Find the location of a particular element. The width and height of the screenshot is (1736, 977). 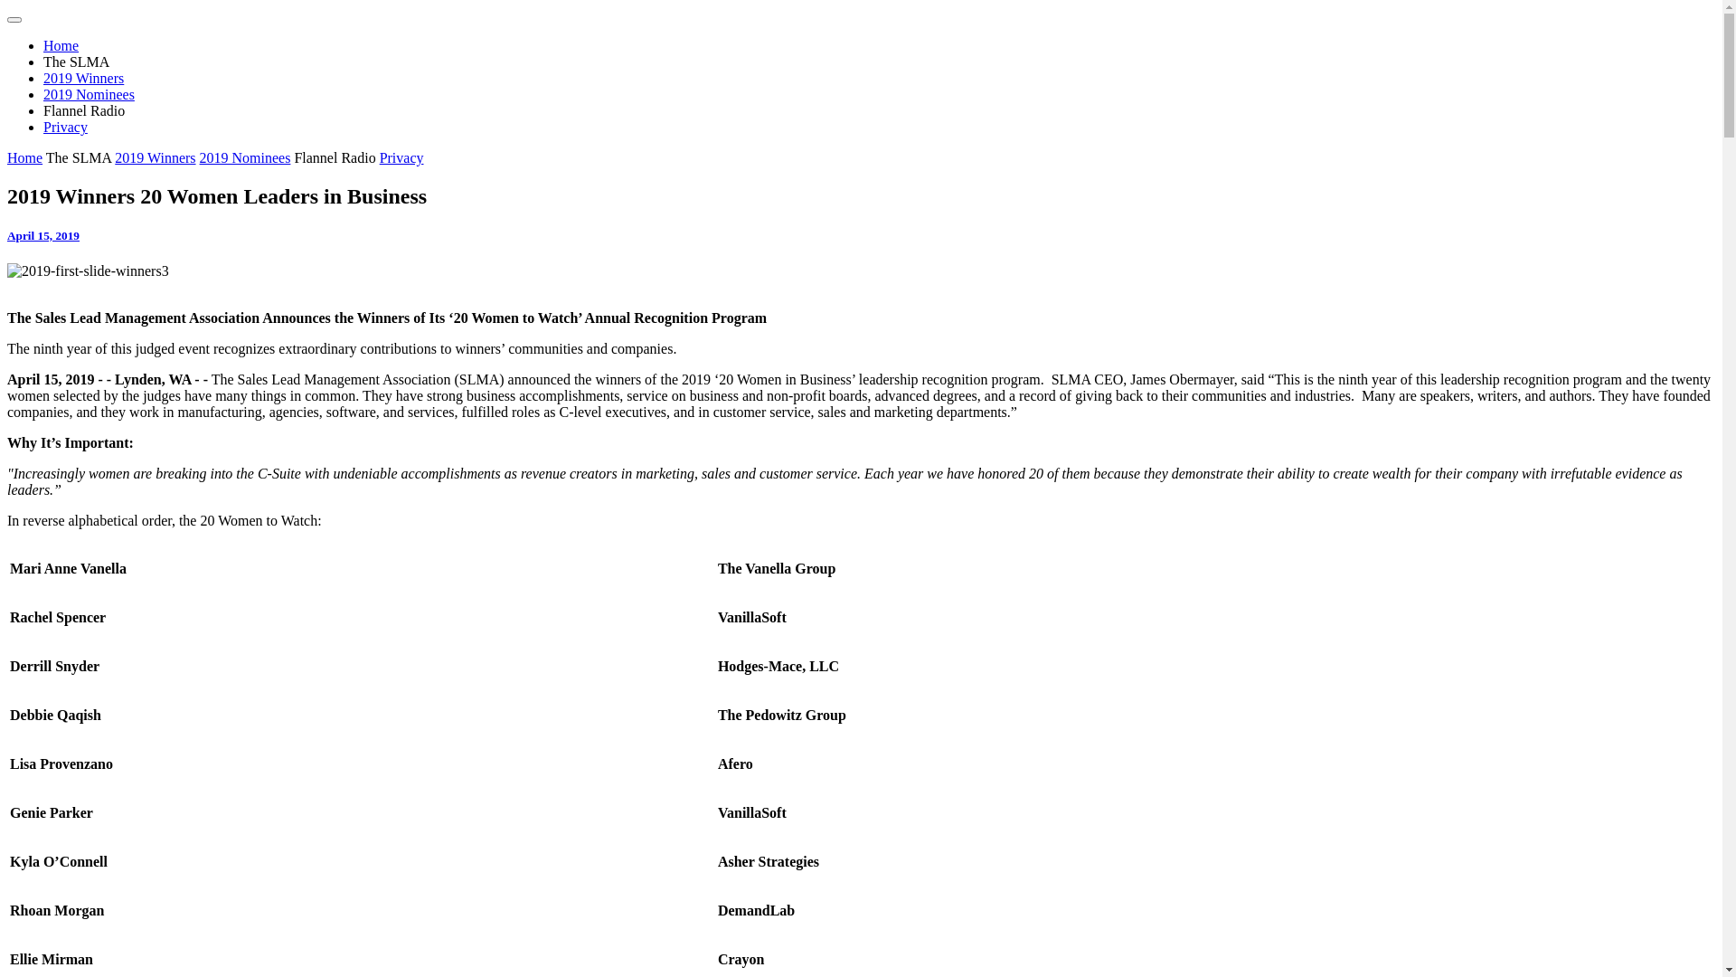

April 15, 2019 is located at coordinates (43, 235).